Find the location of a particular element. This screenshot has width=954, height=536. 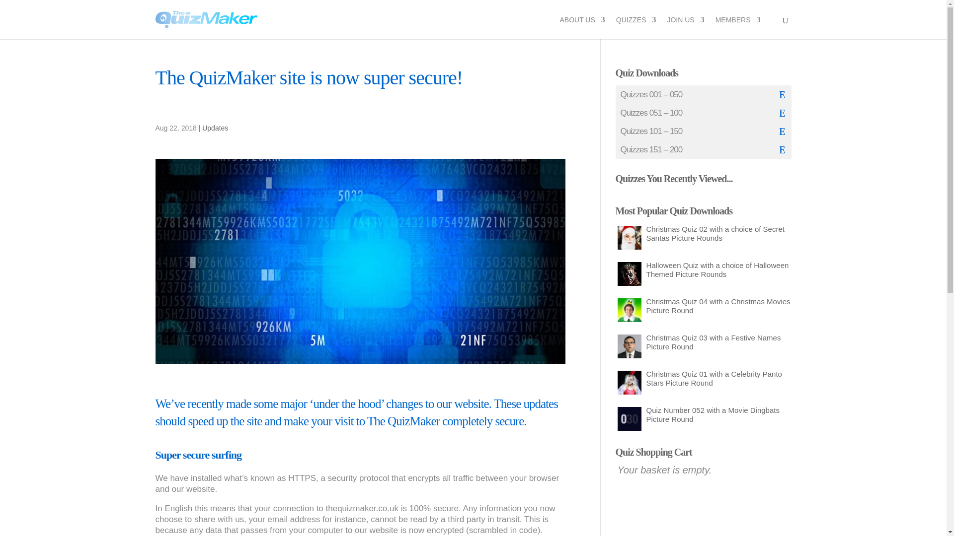

Christmas Quiz 03 with a Festive Names Picture Round is located at coordinates (704, 341).